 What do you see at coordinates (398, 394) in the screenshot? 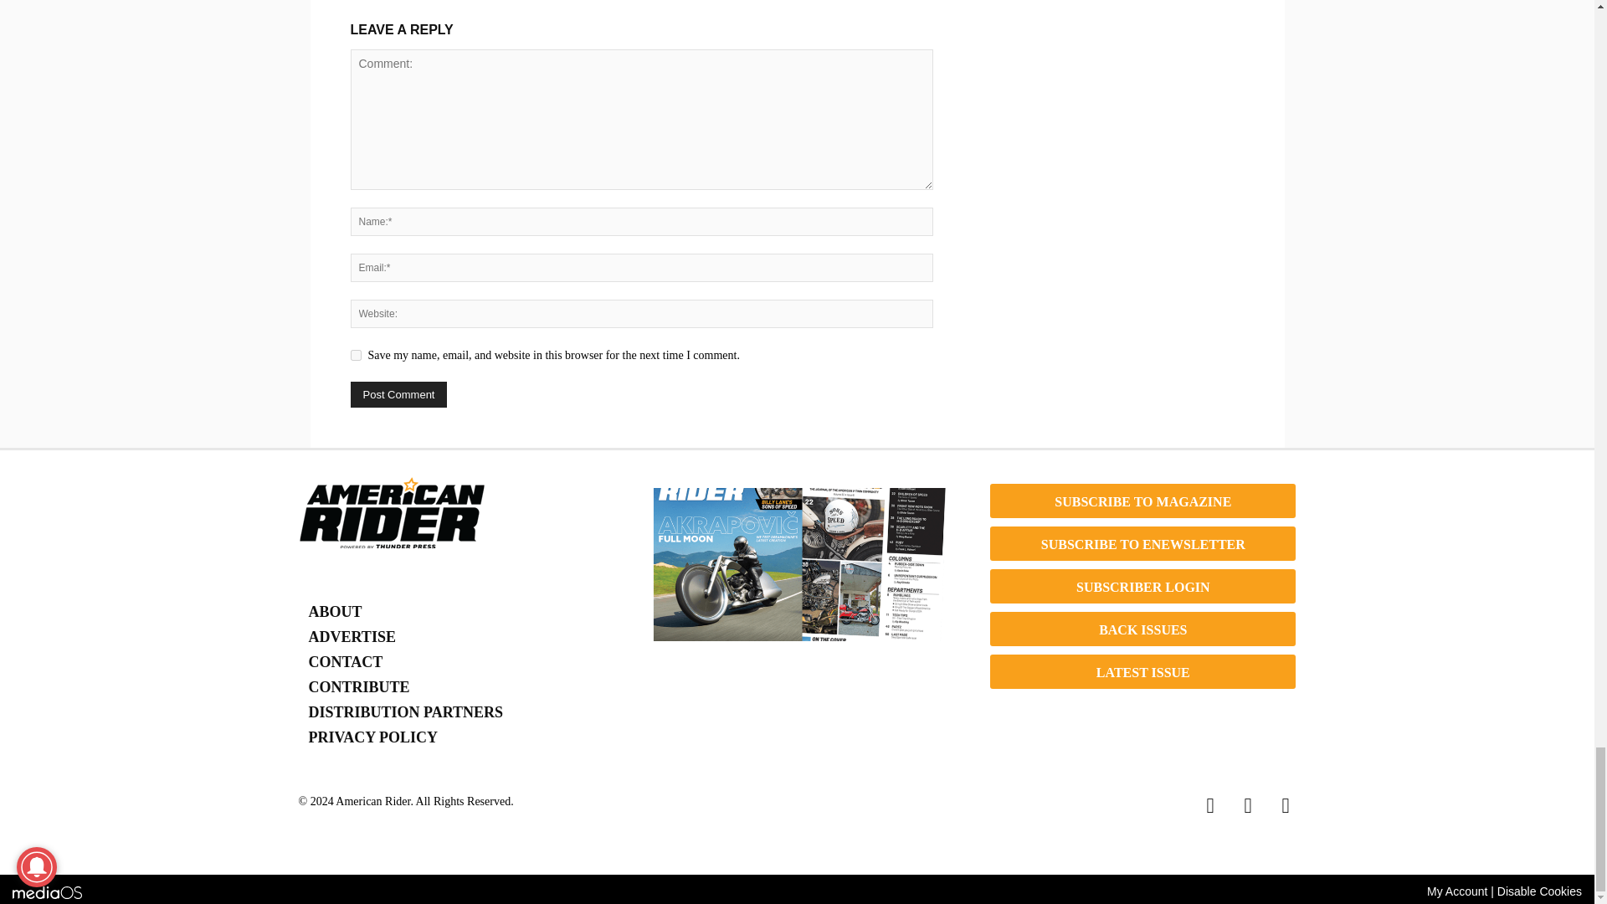
I see `Post Comment` at bounding box center [398, 394].